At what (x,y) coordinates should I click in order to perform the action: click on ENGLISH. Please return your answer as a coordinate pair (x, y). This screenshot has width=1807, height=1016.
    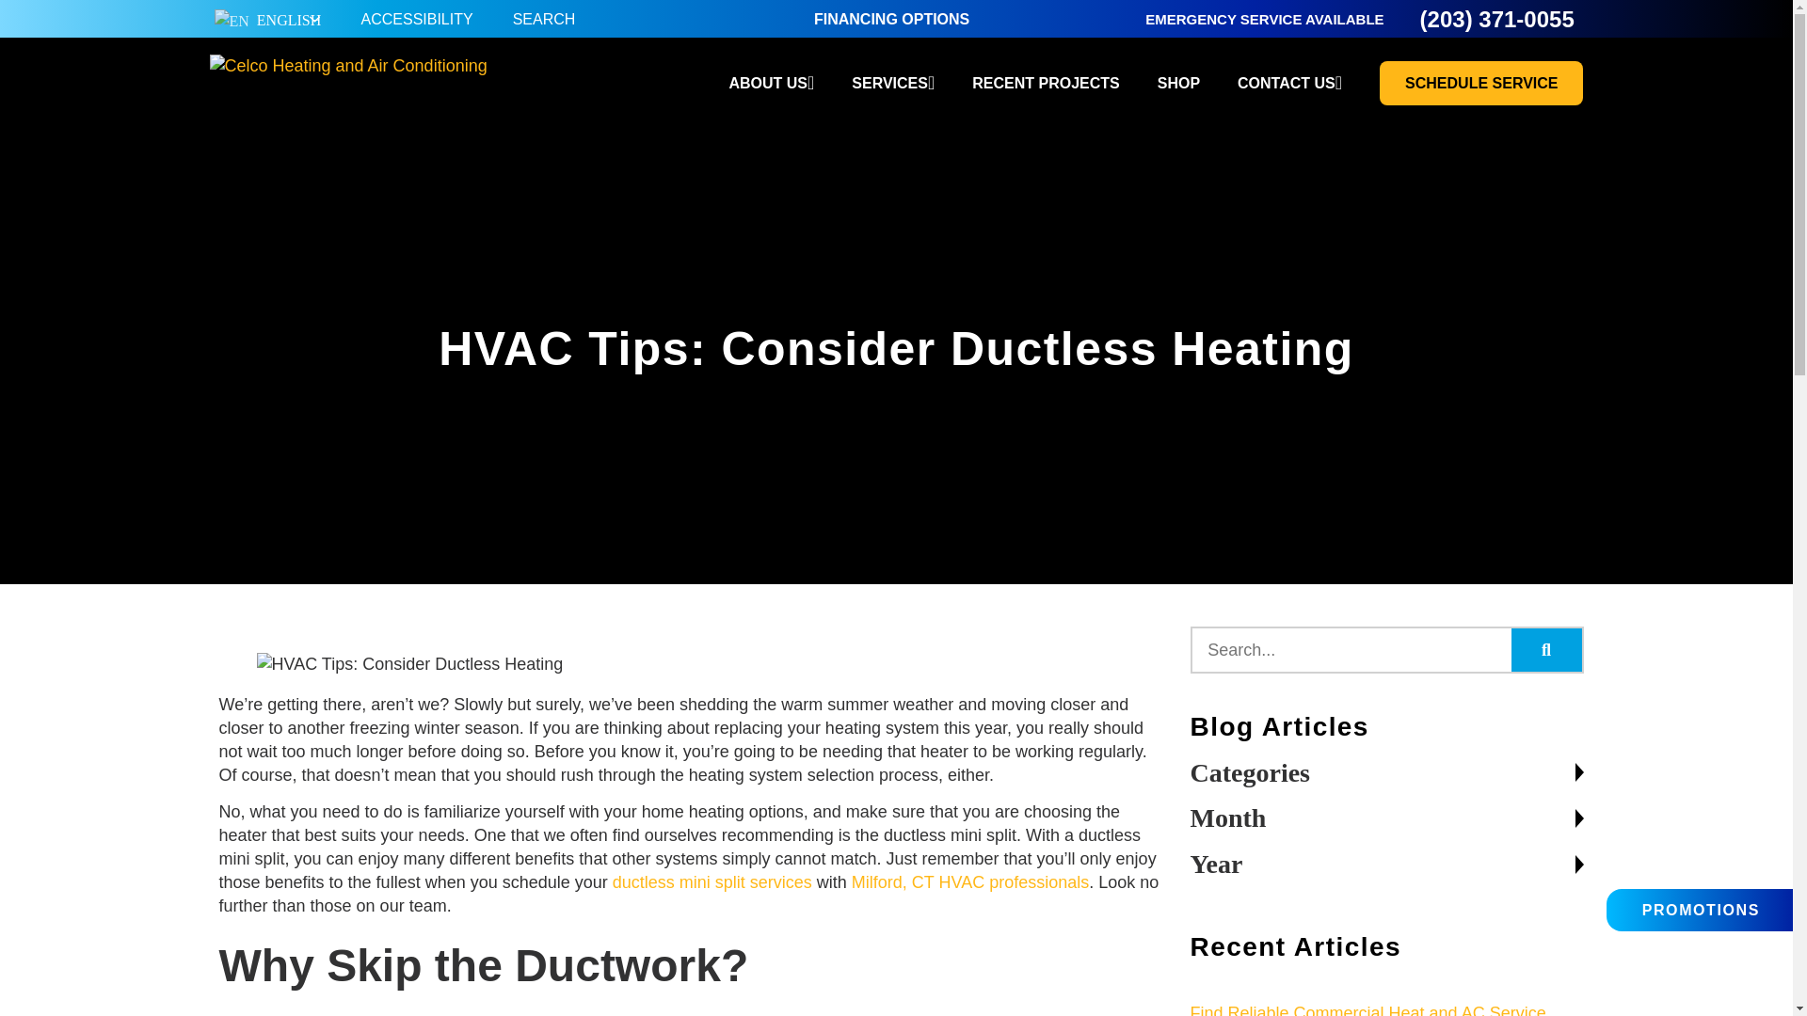
    Looking at the image, I should click on (267, 21).